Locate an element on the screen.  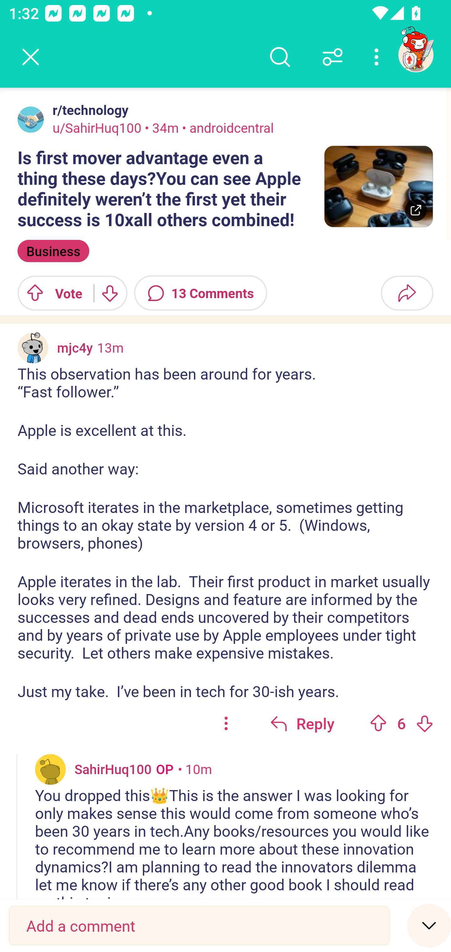
Upvote is located at coordinates (378, 723).